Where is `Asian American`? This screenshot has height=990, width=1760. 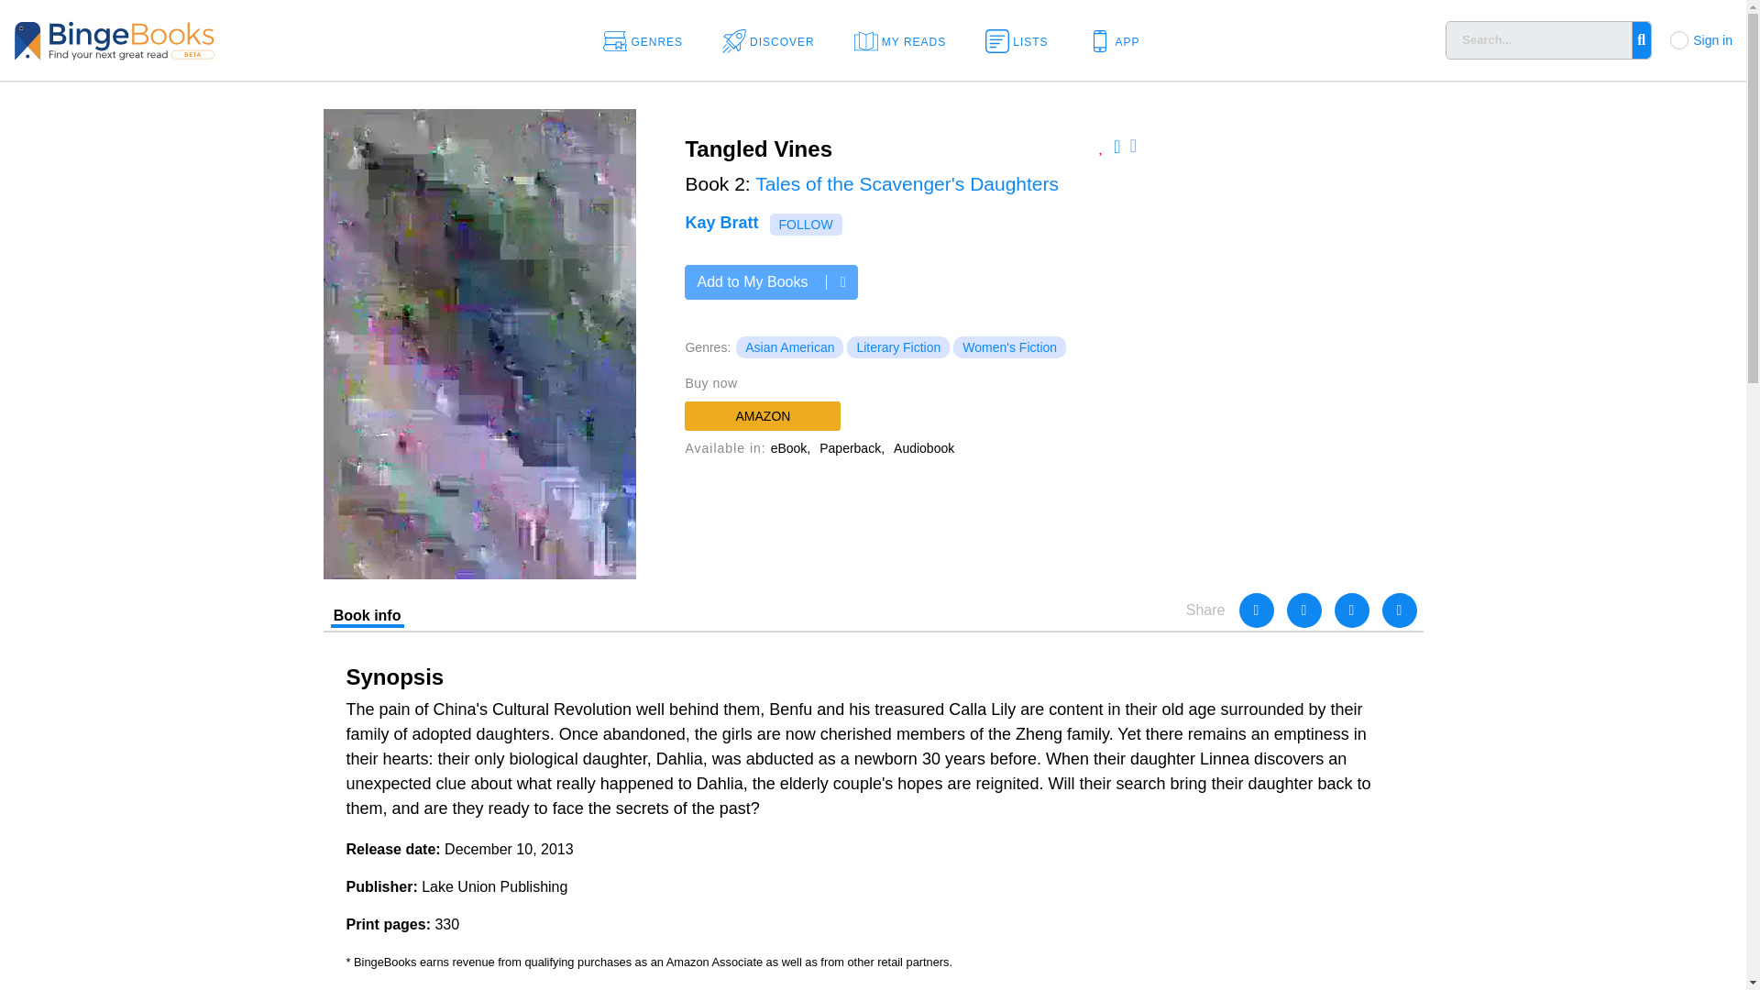
Asian American is located at coordinates (788, 346).